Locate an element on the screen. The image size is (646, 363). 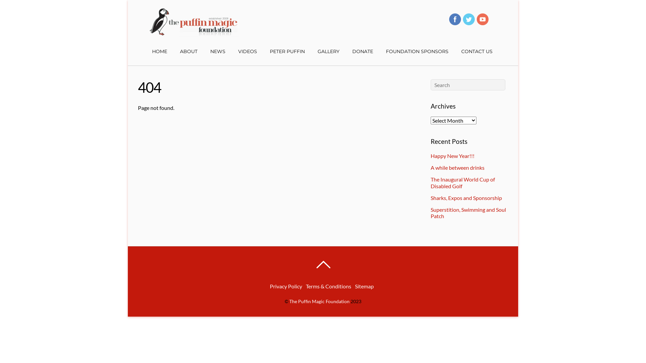
FOUNDATION SPONSORS is located at coordinates (417, 51).